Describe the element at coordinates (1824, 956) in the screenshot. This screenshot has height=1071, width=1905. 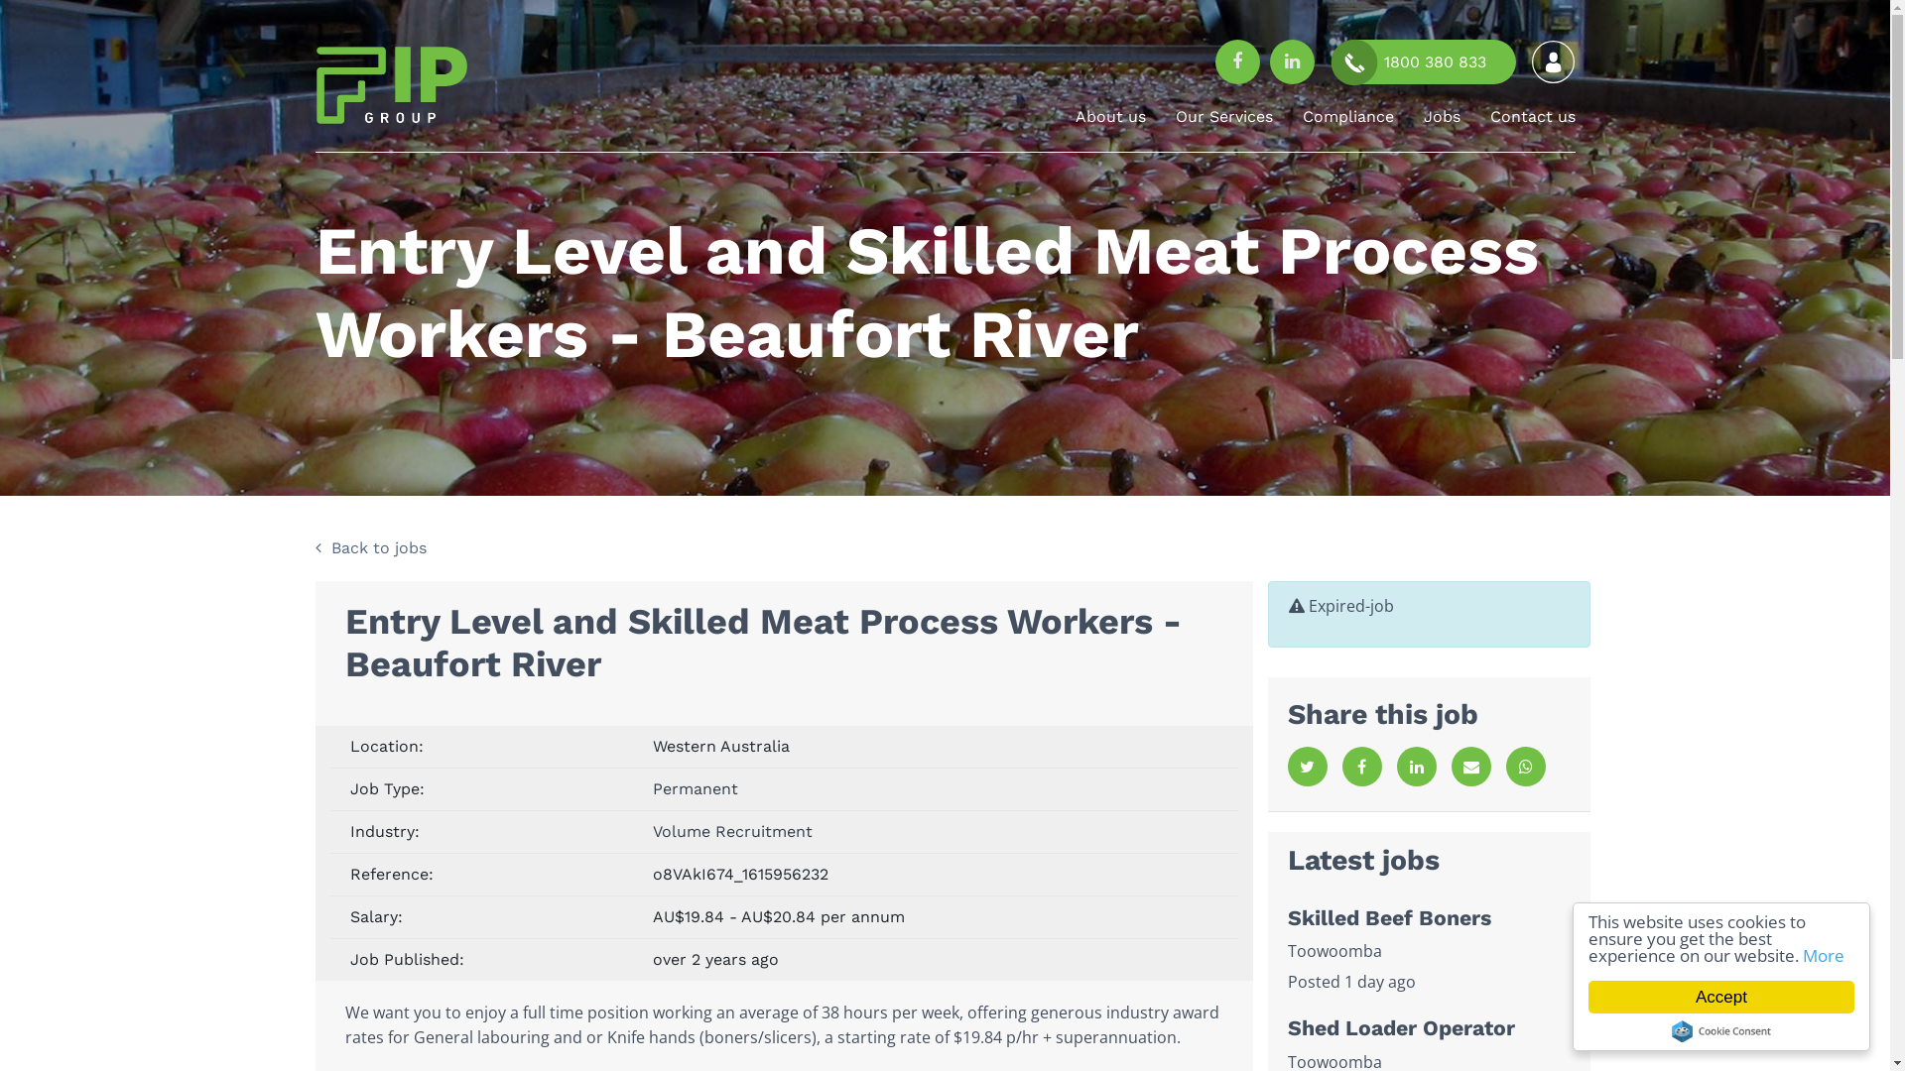
I see `More` at that location.